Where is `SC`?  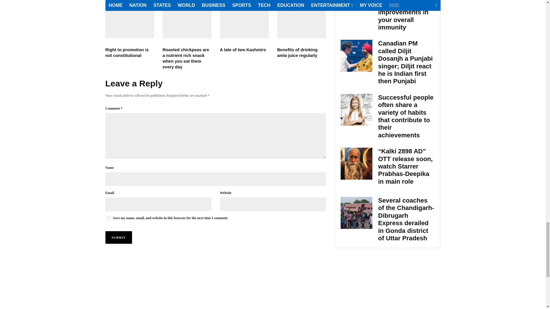
SC is located at coordinates (129, 19).